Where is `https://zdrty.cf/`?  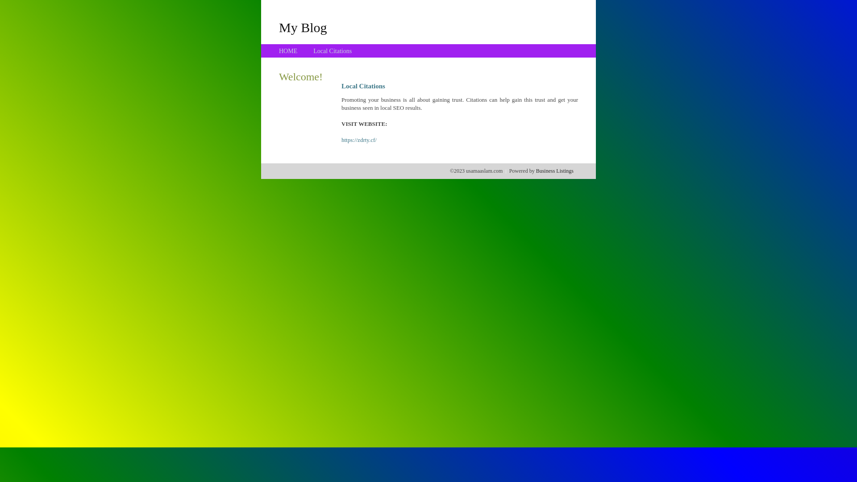
https://zdrty.cf/ is located at coordinates (359, 140).